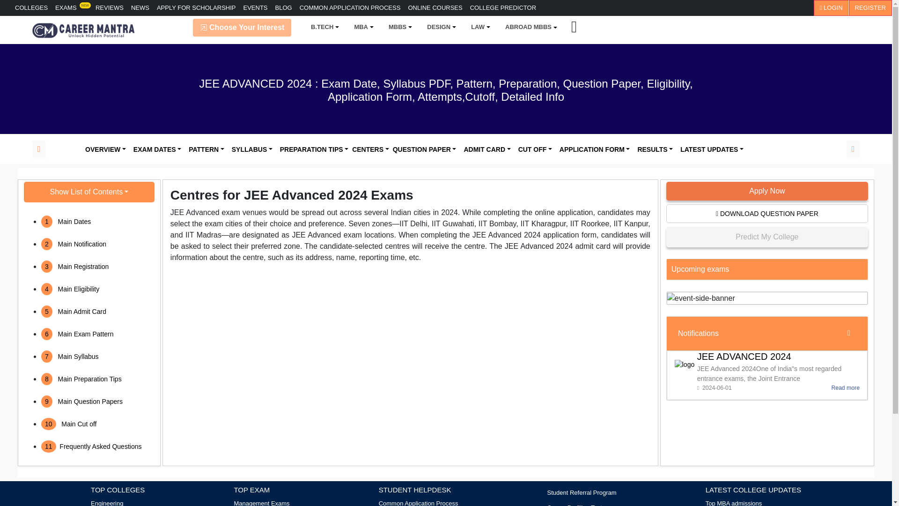 Image resolution: width=899 pixels, height=506 pixels. What do you see at coordinates (71, 7) in the screenshot?
I see `EXAMS NEW` at bounding box center [71, 7].